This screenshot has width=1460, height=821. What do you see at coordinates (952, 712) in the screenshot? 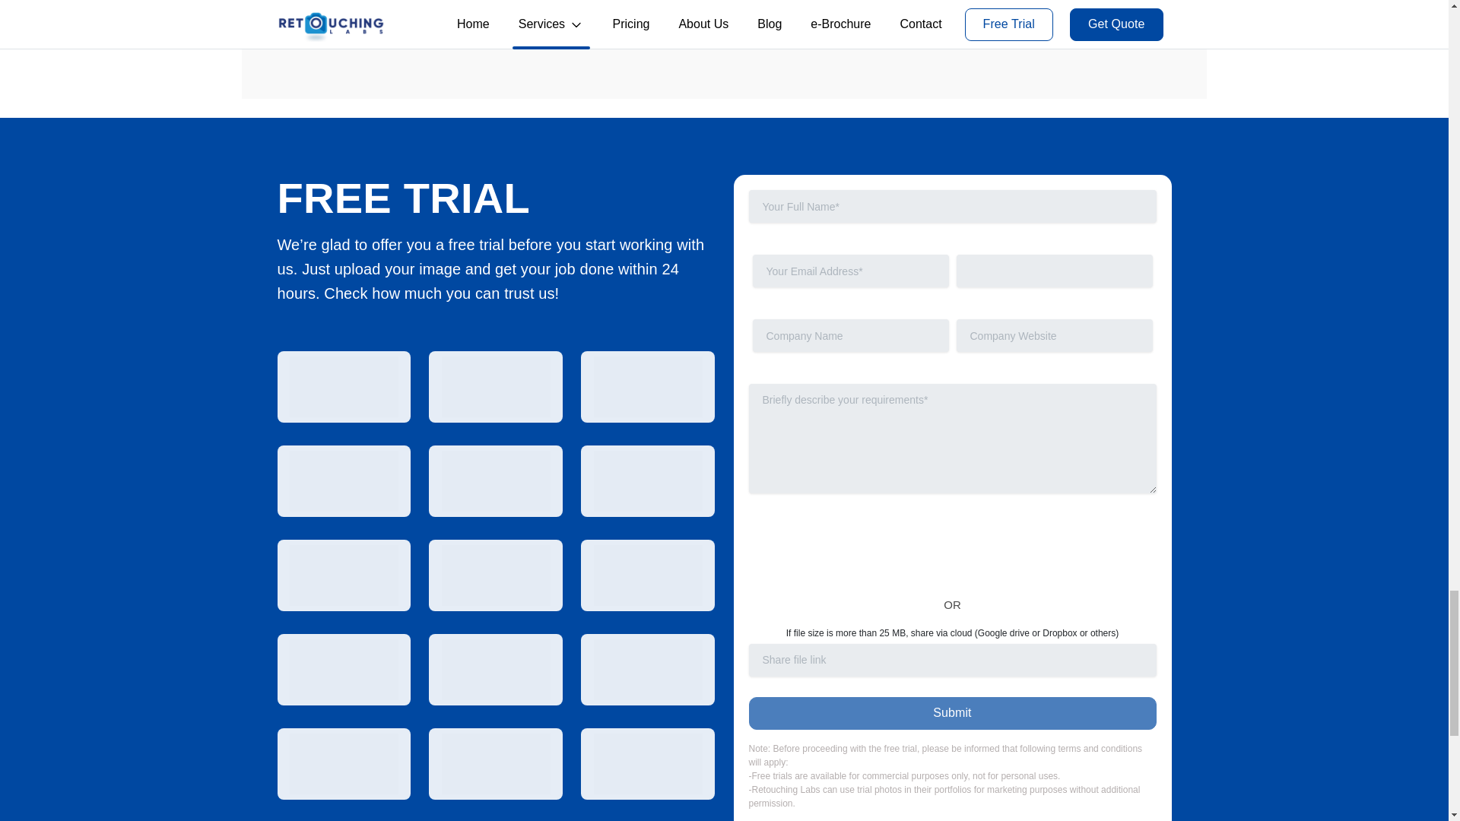
I see `Submit` at bounding box center [952, 712].